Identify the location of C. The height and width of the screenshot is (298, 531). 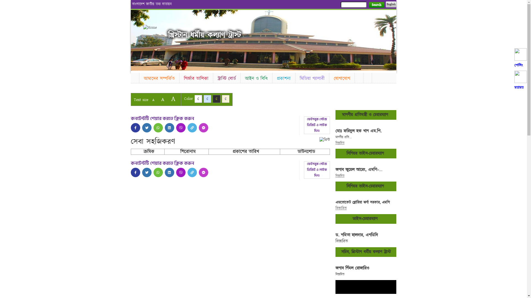
(207, 99).